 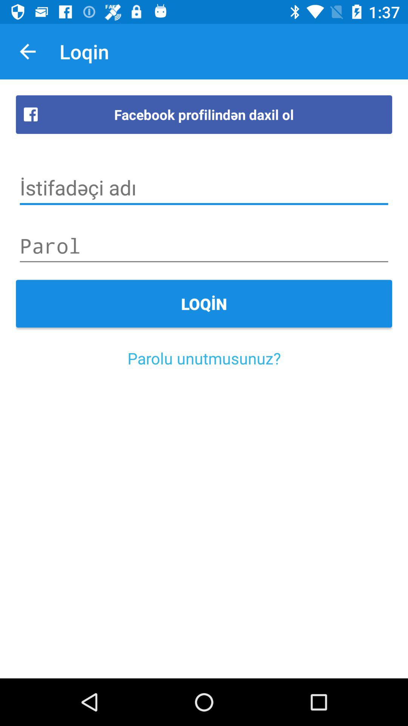 What do you see at coordinates (204, 246) in the screenshot?
I see `password` at bounding box center [204, 246].